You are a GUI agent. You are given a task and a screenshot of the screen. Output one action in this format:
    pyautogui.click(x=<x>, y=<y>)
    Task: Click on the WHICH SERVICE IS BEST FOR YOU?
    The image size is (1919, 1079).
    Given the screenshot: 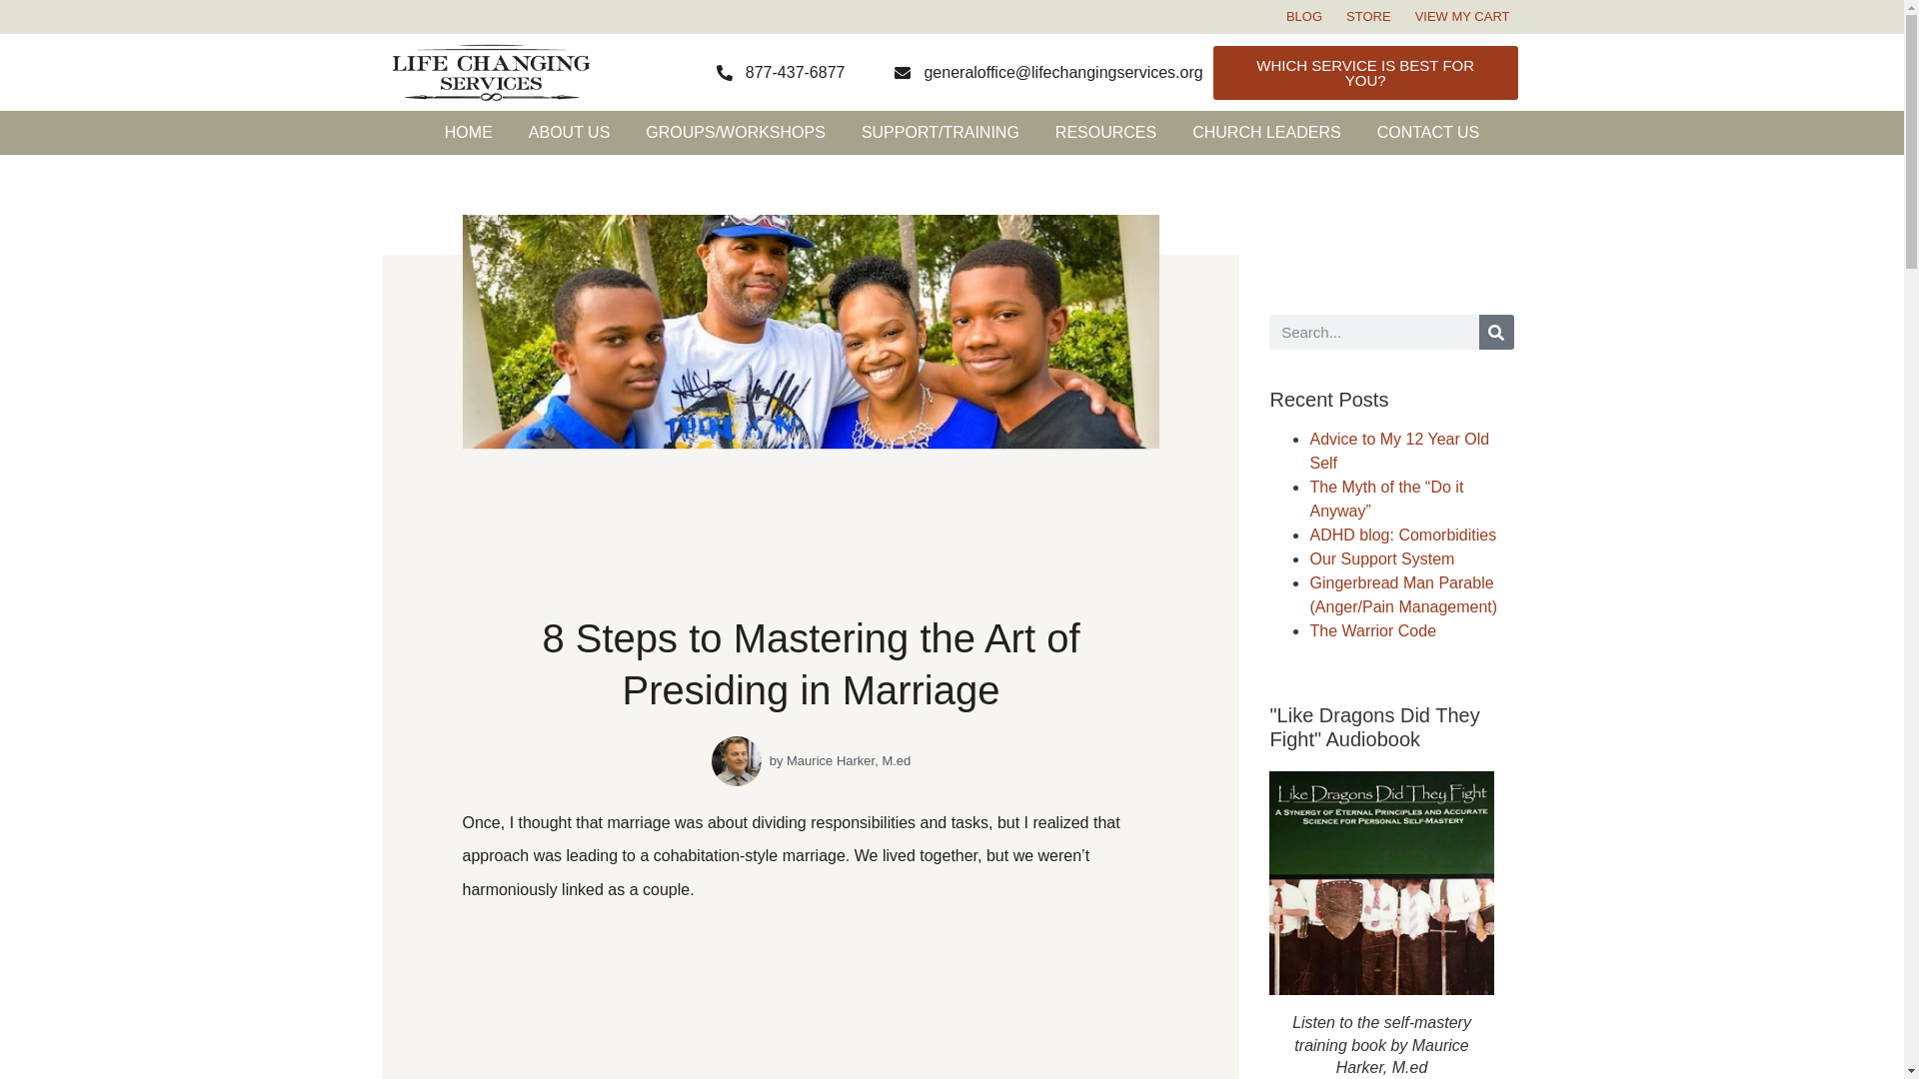 What is the action you would take?
    pyautogui.click(x=1365, y=73)
    